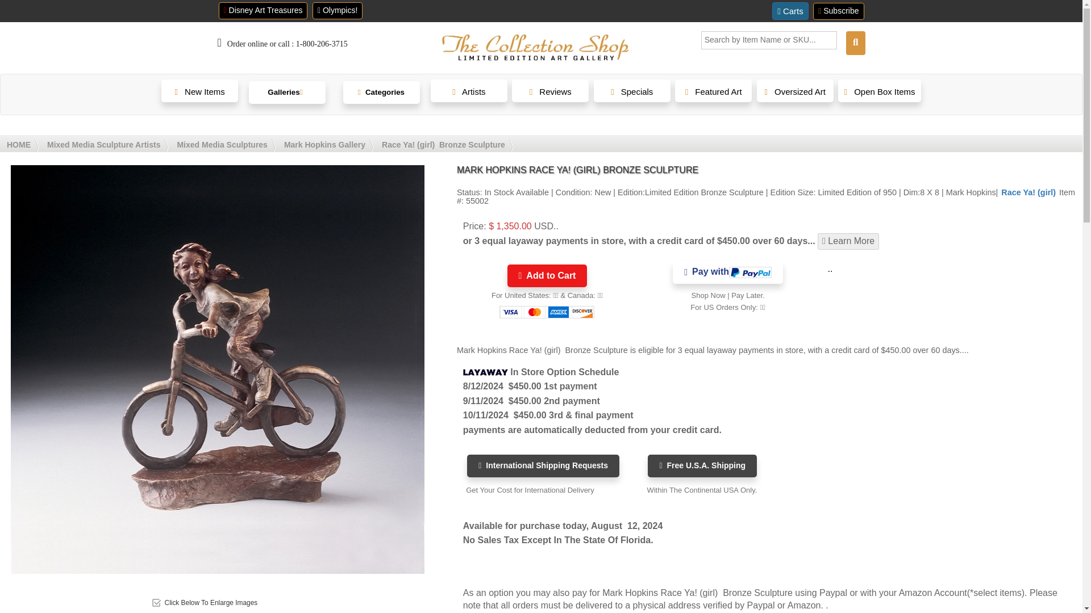  I want to click on Subscribe, so click(838, 11).